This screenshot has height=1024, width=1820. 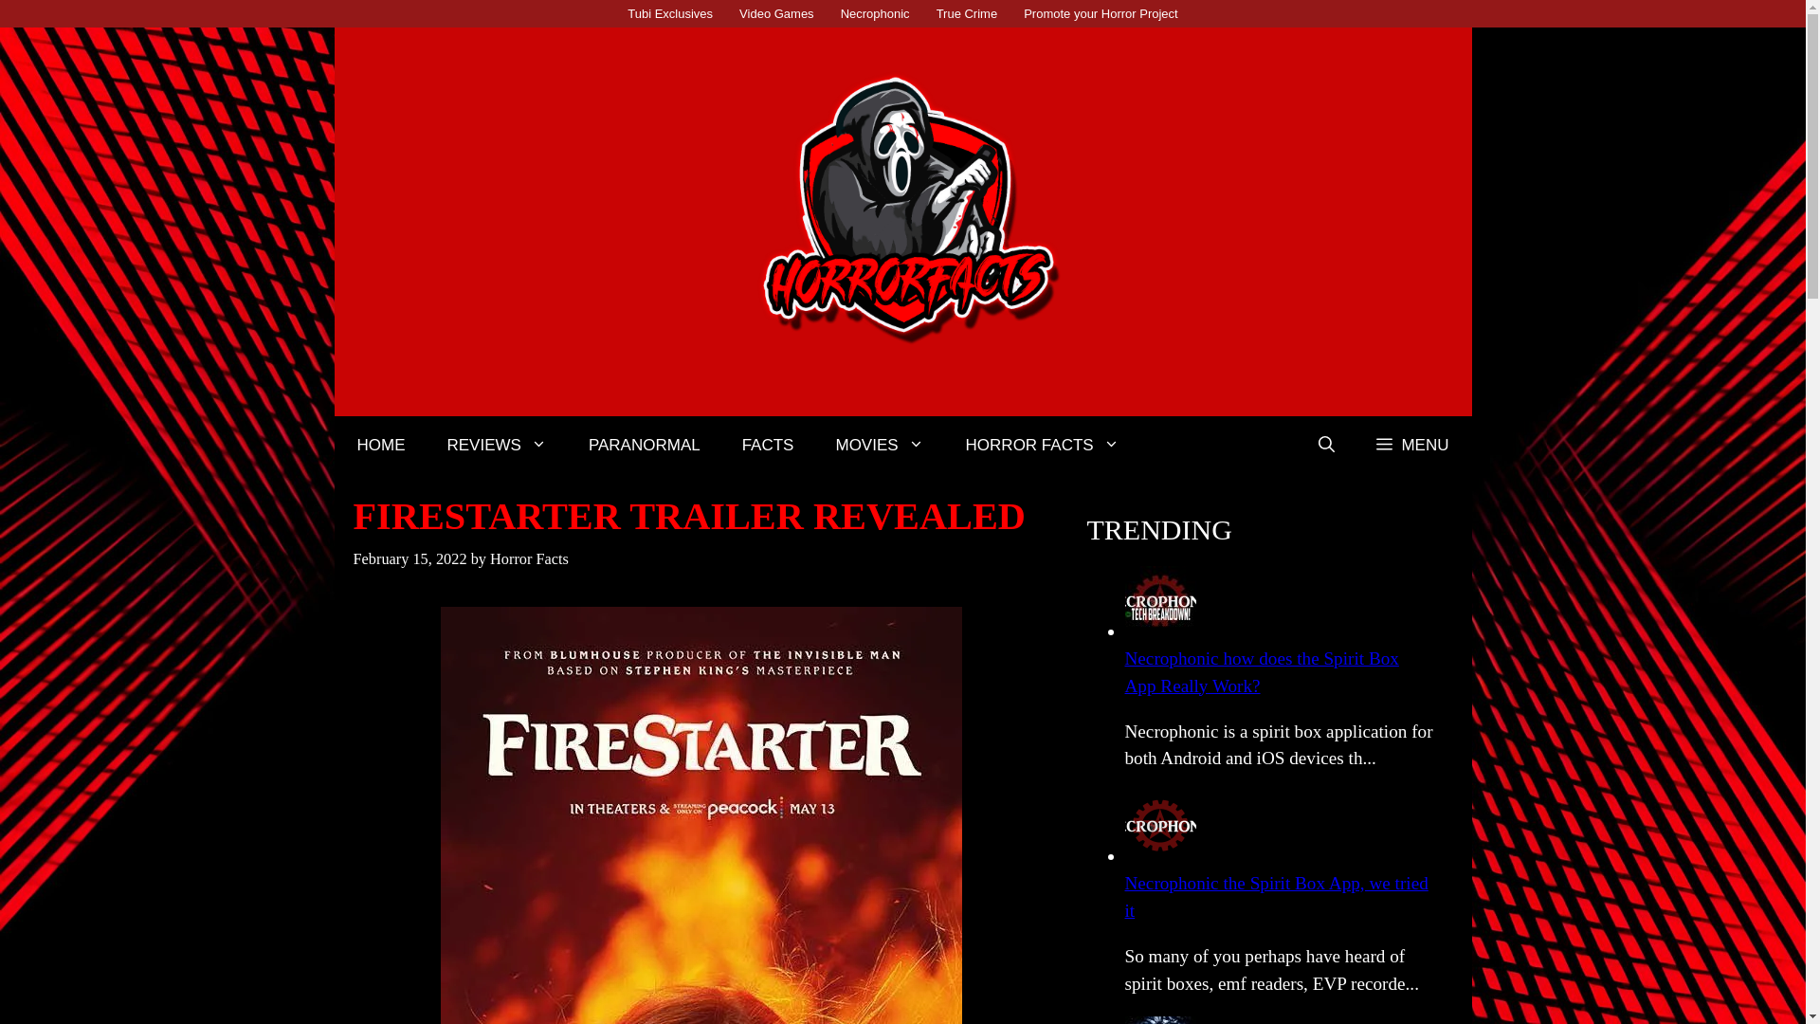 I want to click on FACTS, so click(x=768, y=446).